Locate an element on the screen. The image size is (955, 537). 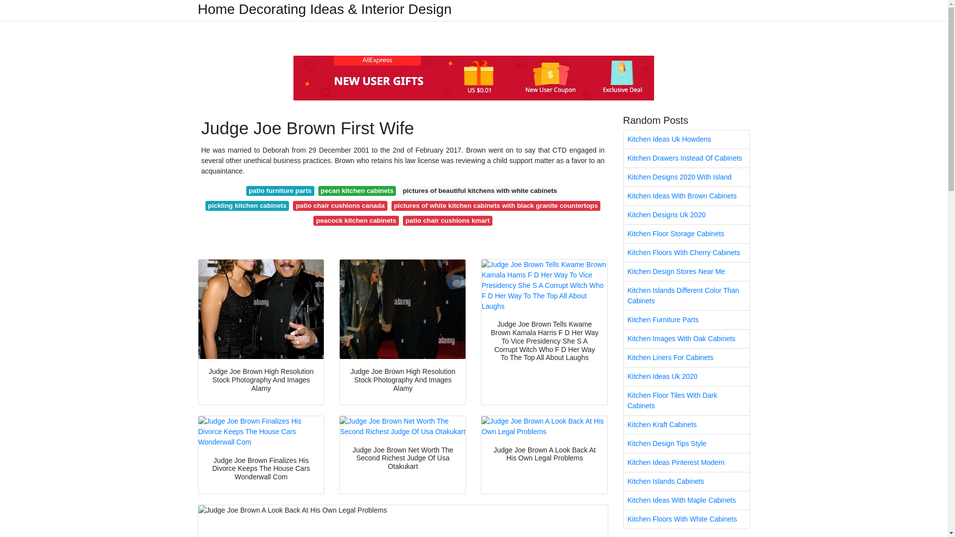
Kitchen Ideas Uk Howdens is located at coordinates (686, 139).